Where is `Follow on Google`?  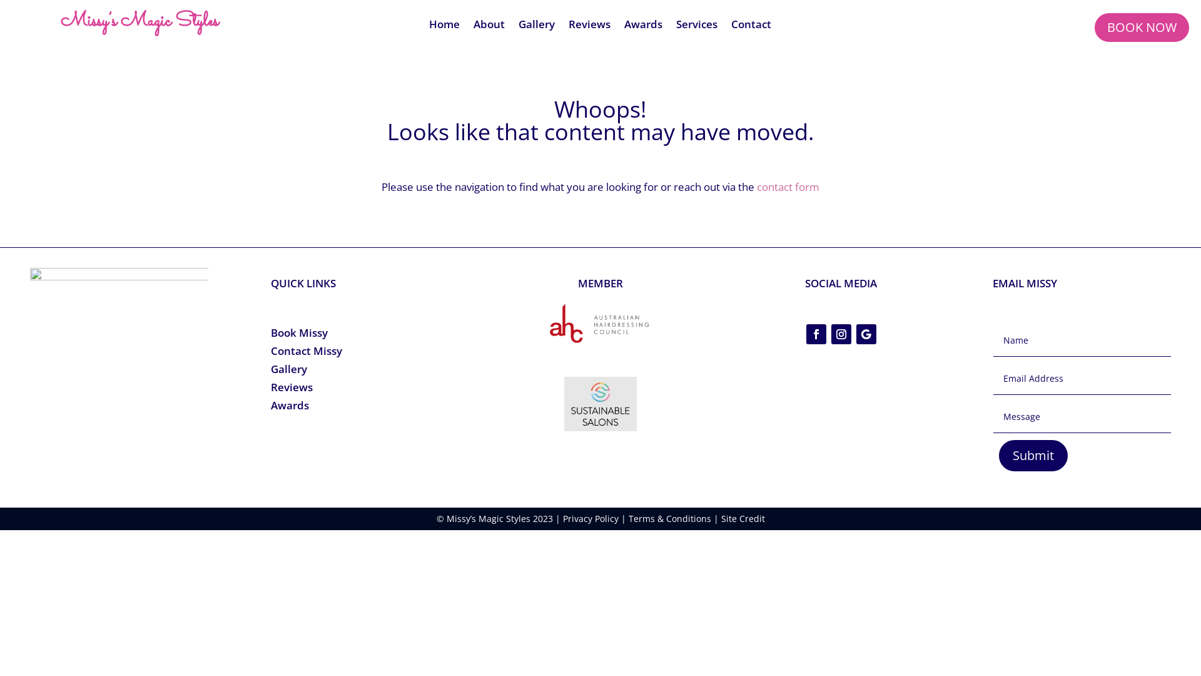
Follow on Google is located at coordinates (866, 334).